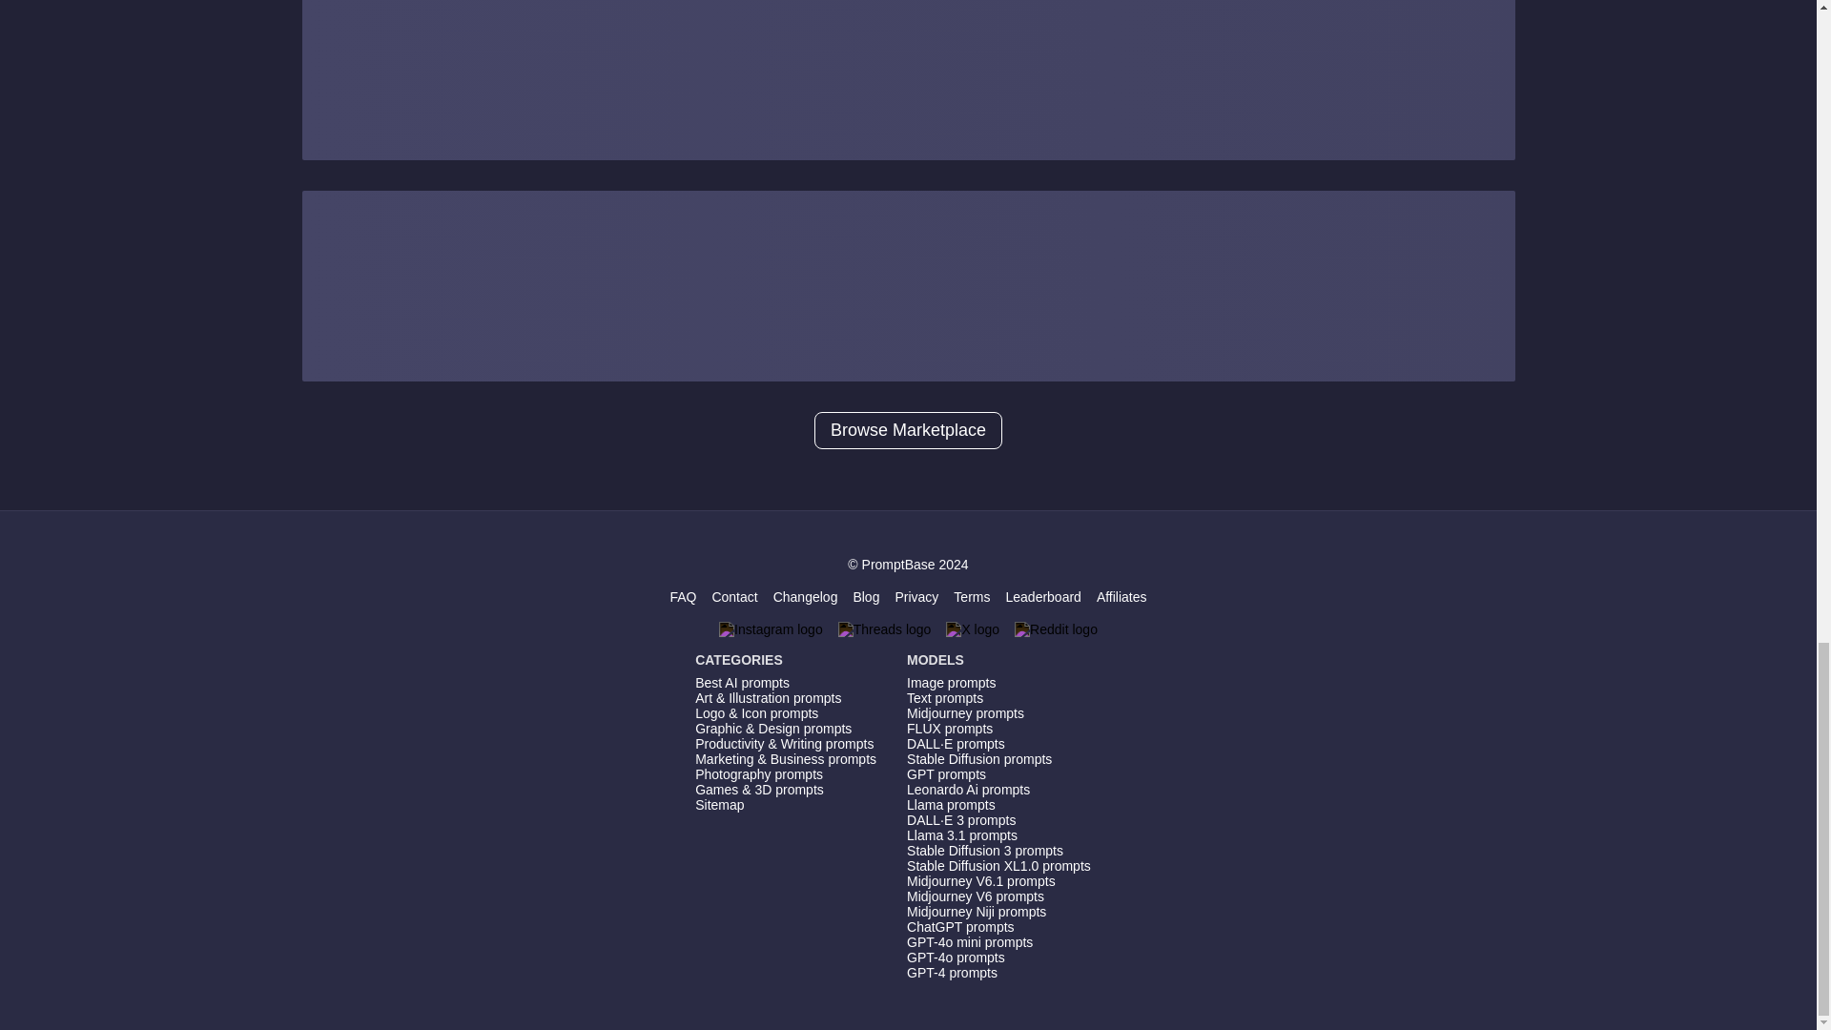 The image size is (1831, 1030). What do you see at coordinates (972, 596) in the screenshot?
I see `Terms` at bounding box center [972, 596].